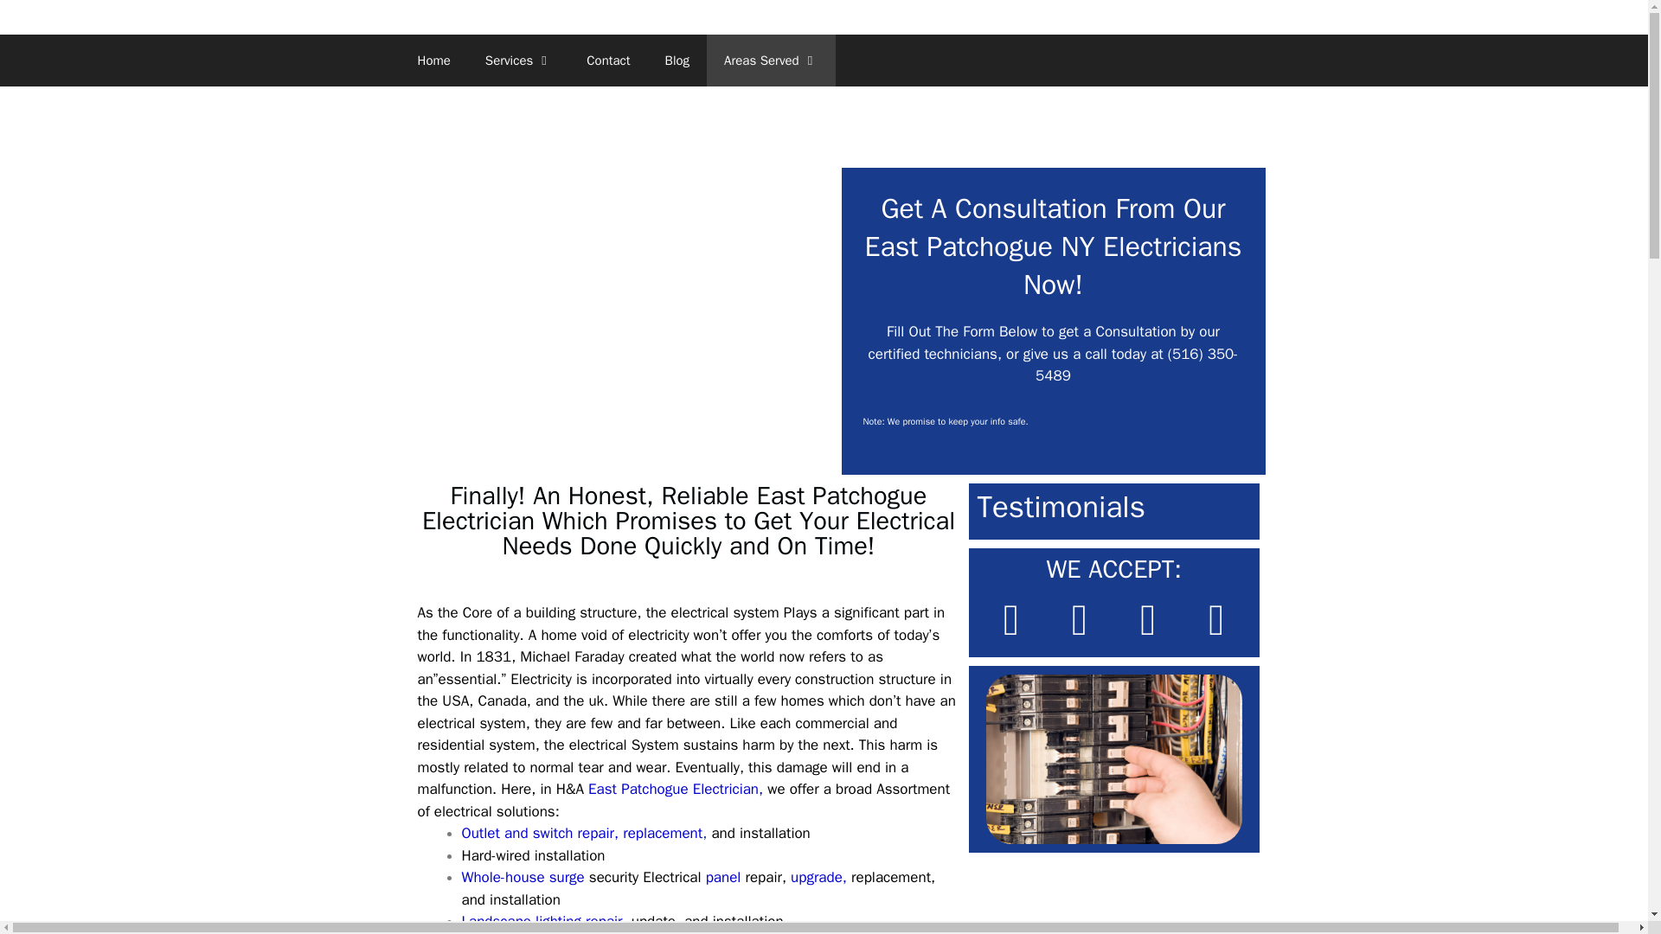  I want to click on Areas Served, so click(771, 61).